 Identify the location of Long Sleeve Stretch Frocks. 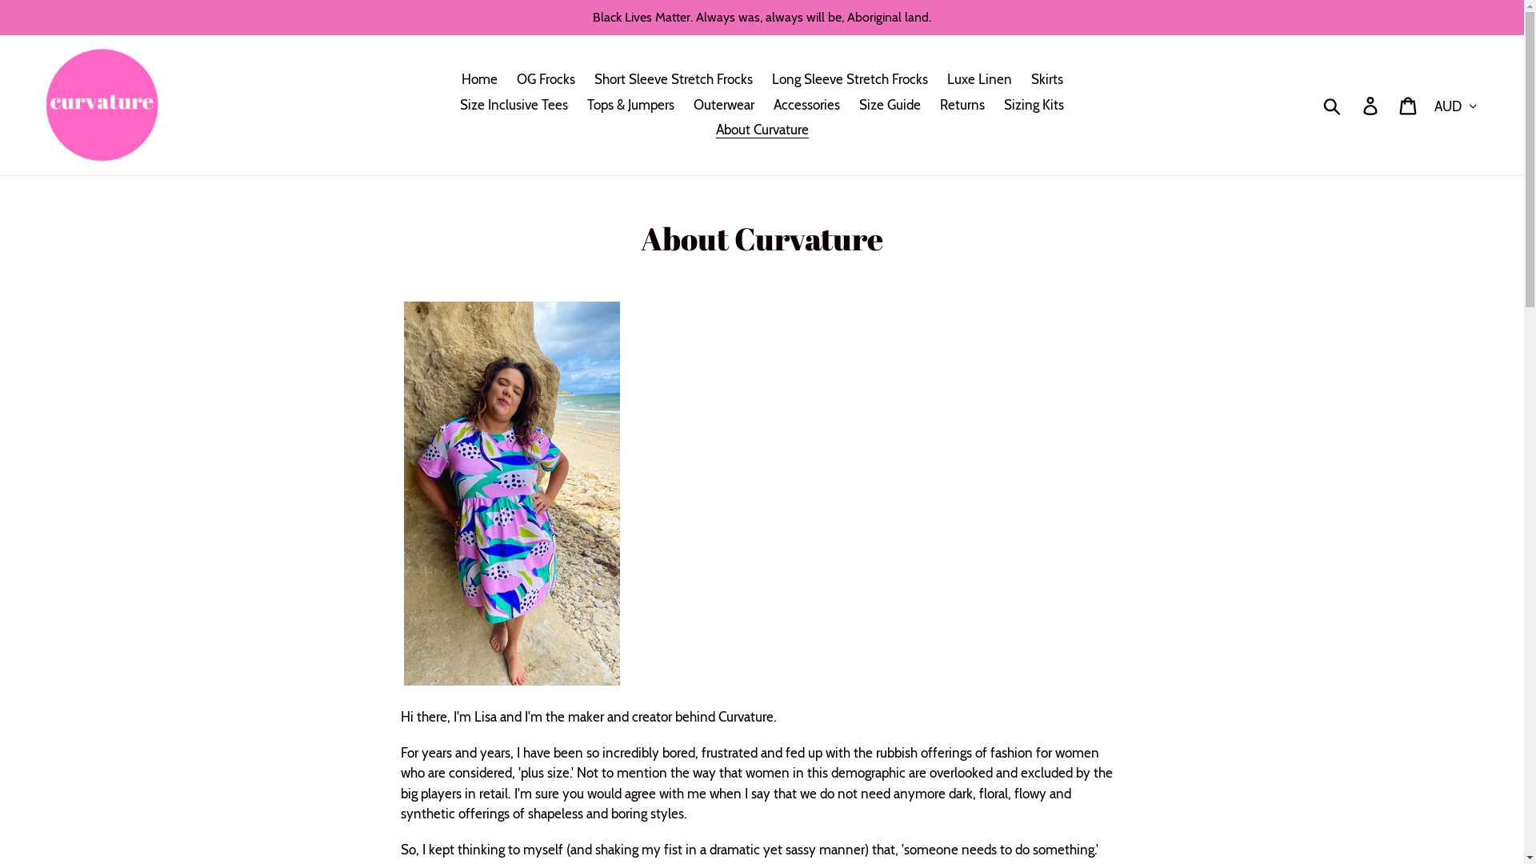
(850, 80).